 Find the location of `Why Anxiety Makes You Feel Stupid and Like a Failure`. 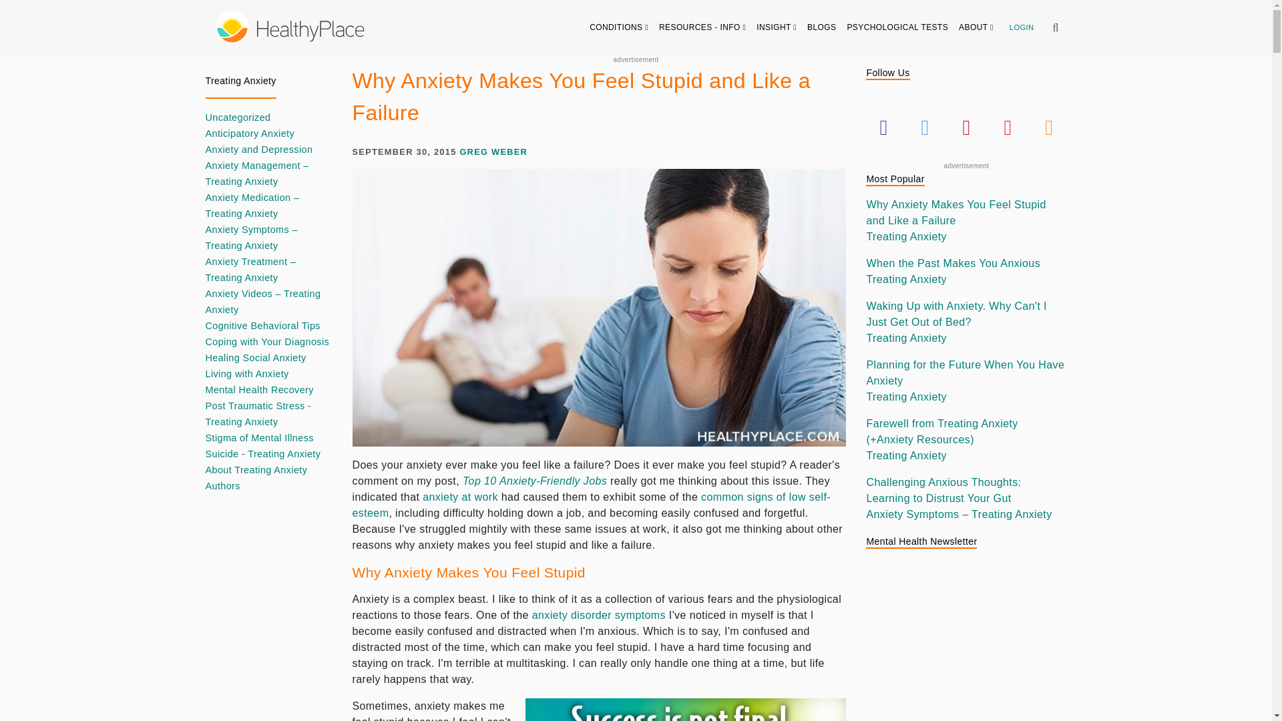

Why Anxiety Makes You Feel Stupid and Like a Failure is located at coordinates (686, 710).